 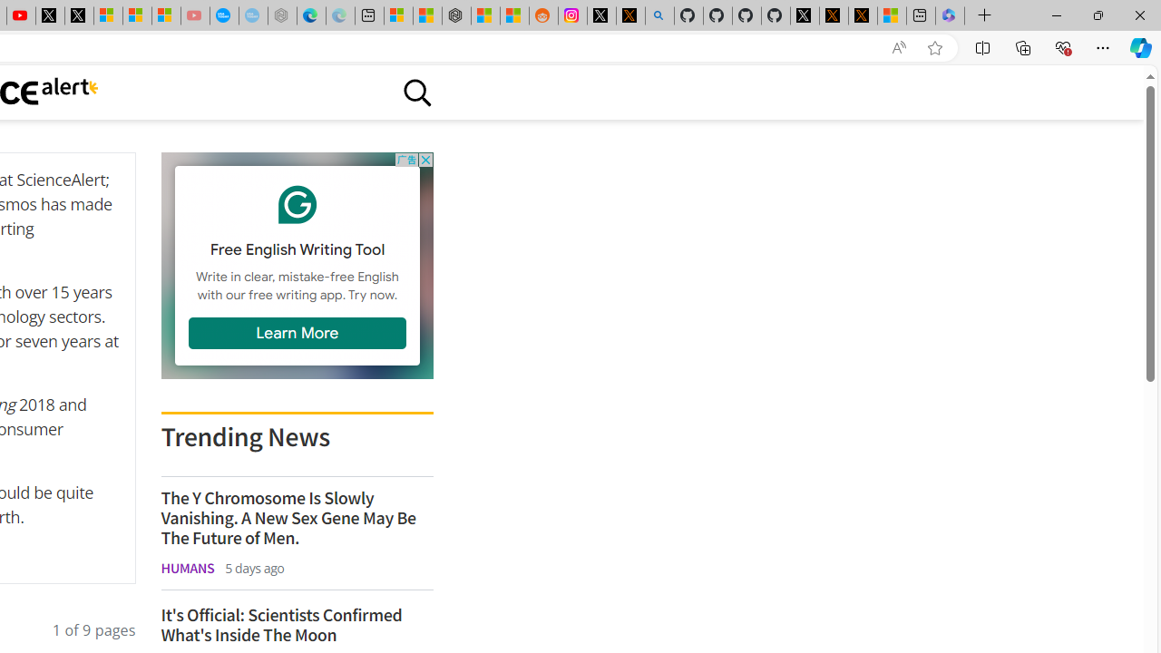 I want to click on Login | Microsoft 365, so click(x=950, y=16).